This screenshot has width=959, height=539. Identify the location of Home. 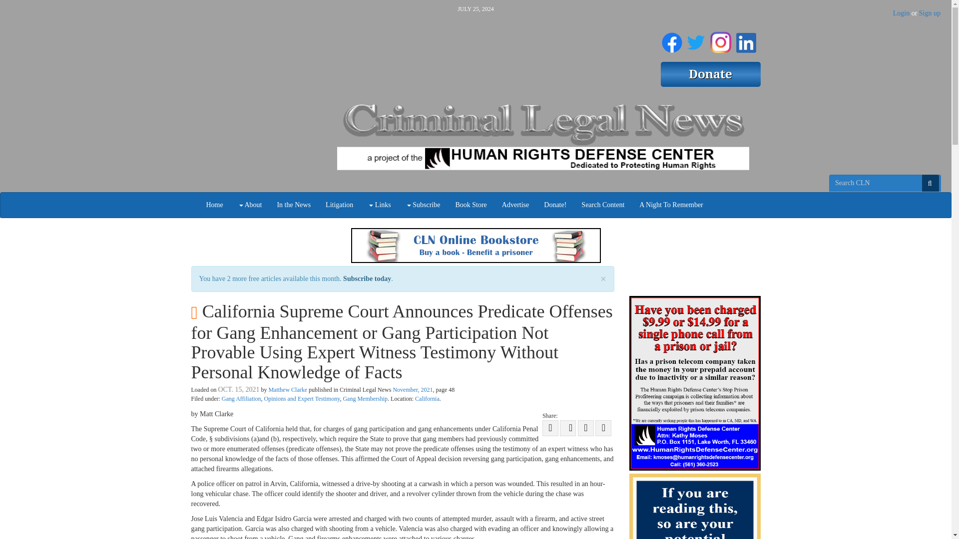
(215, 205).